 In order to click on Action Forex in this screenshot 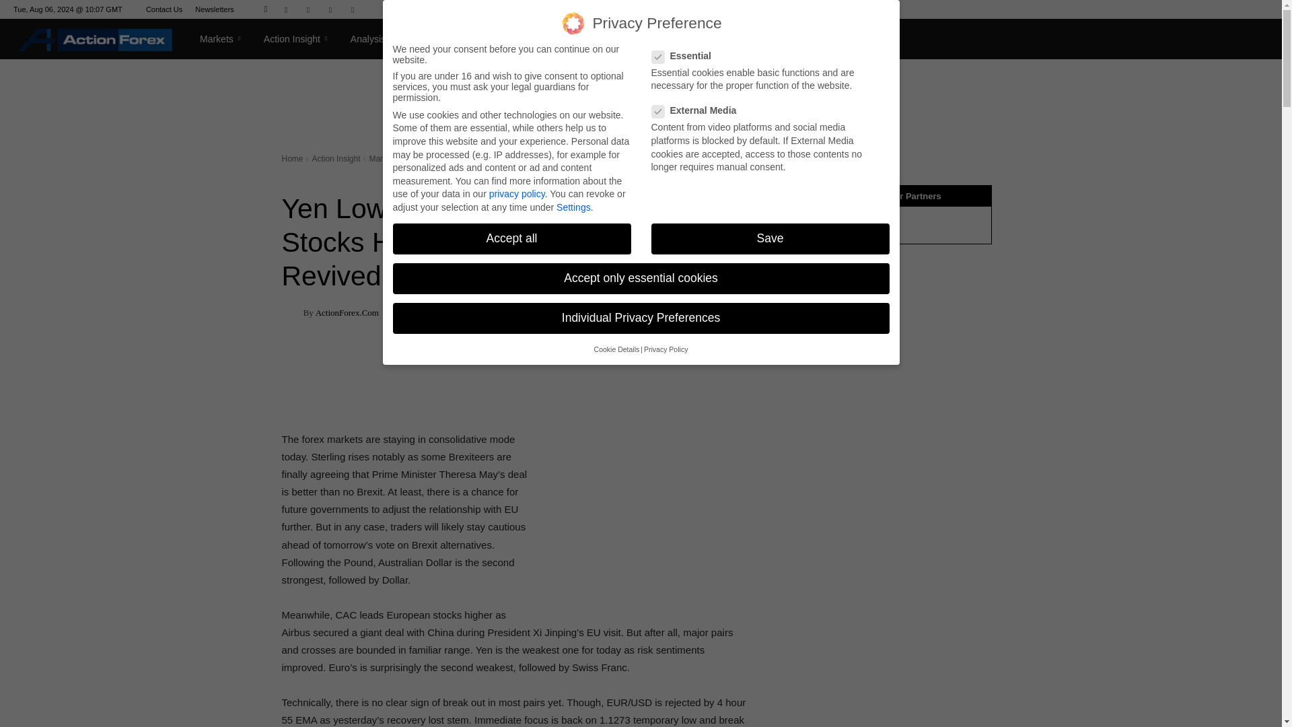, I will do `click(95, 39)`.